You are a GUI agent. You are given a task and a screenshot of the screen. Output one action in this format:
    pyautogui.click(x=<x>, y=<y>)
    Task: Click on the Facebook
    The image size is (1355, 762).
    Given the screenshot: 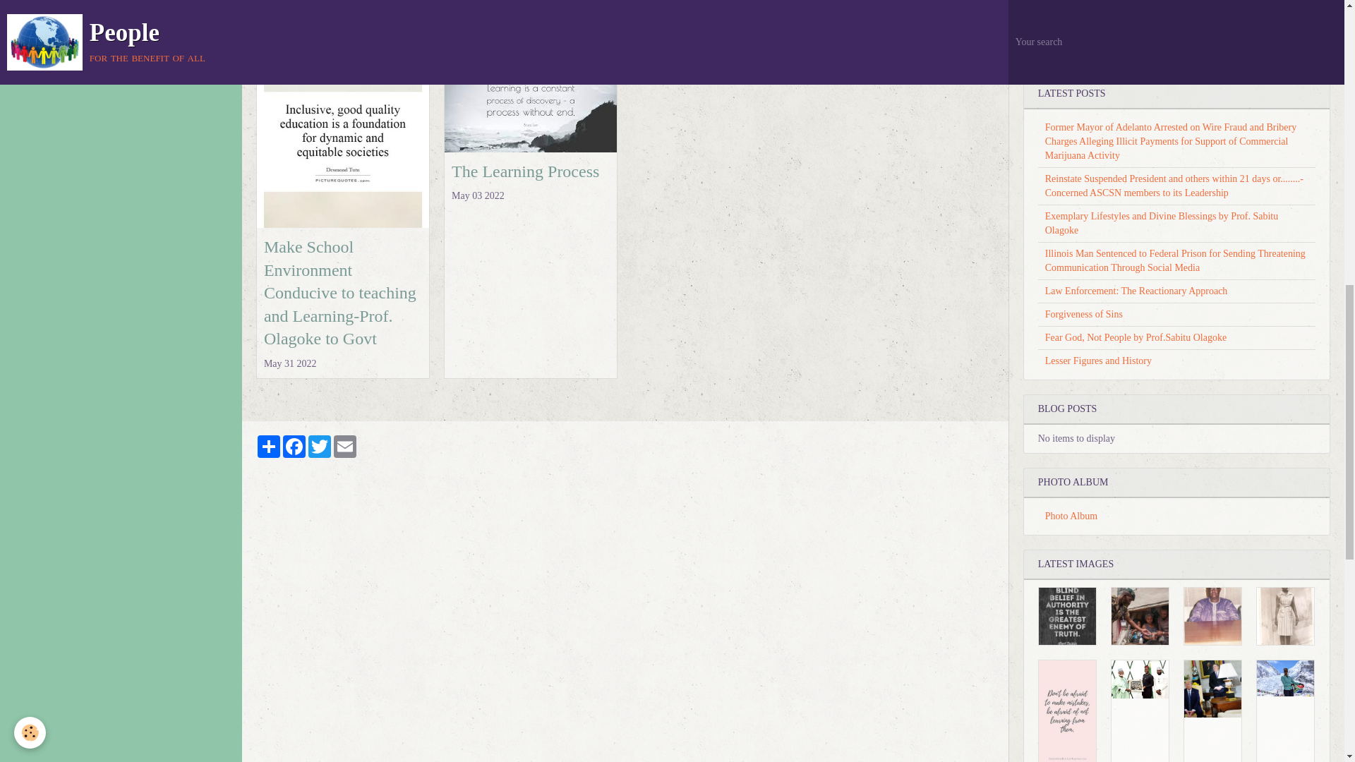 What is the action you would take?
    pyautogui.click(x=294, y=446)
    